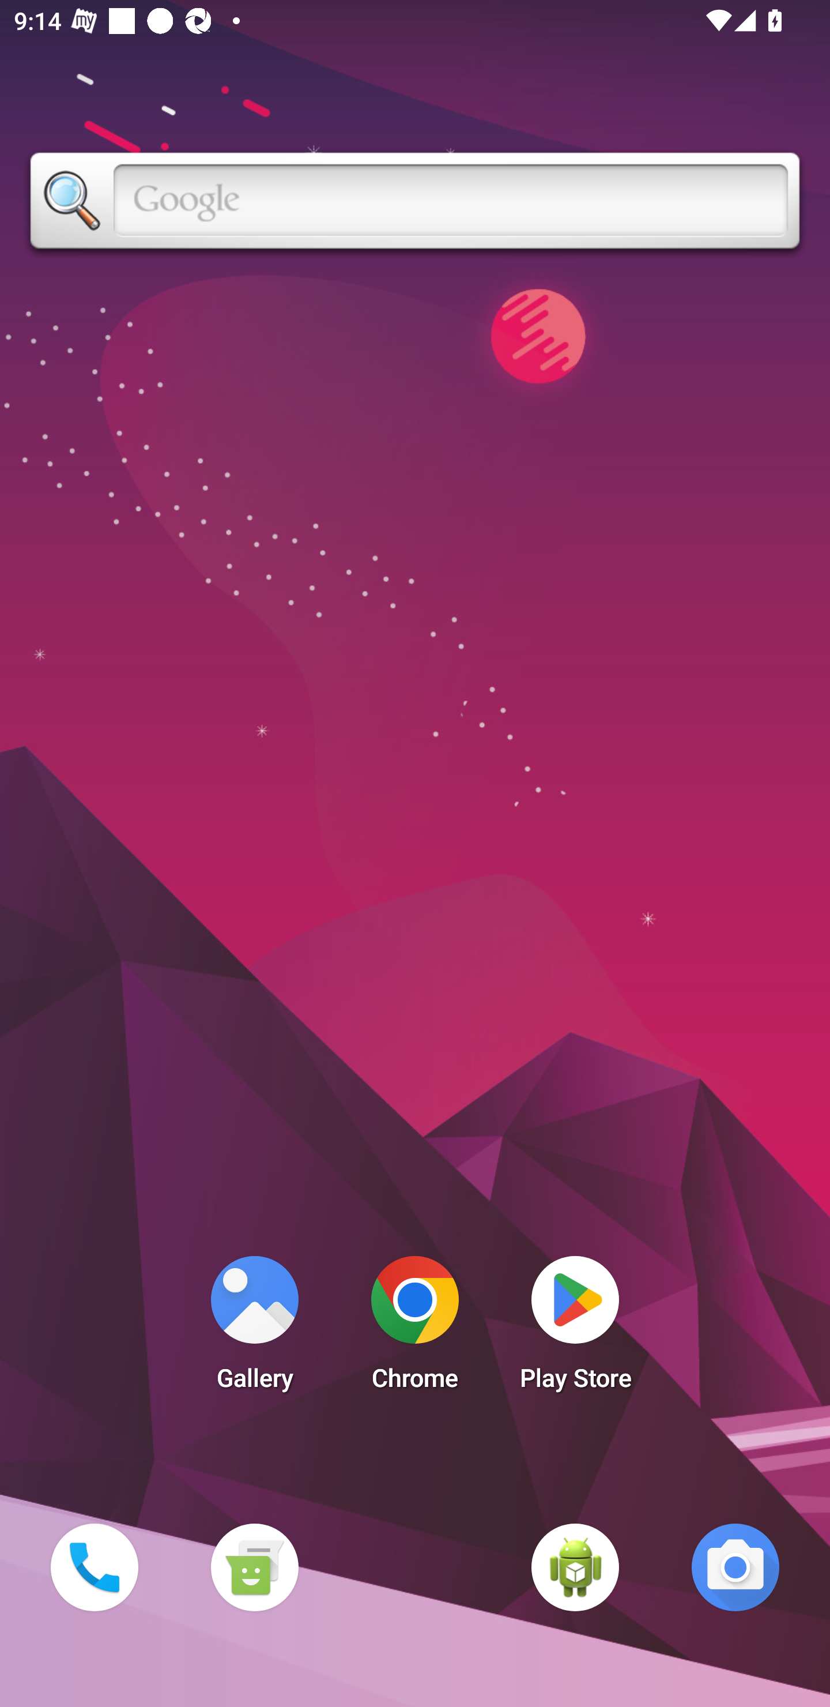  What do you see at coordinates (735, 1567) in the screenshot?
I see `Camera` at bounding box center [735, 1567].